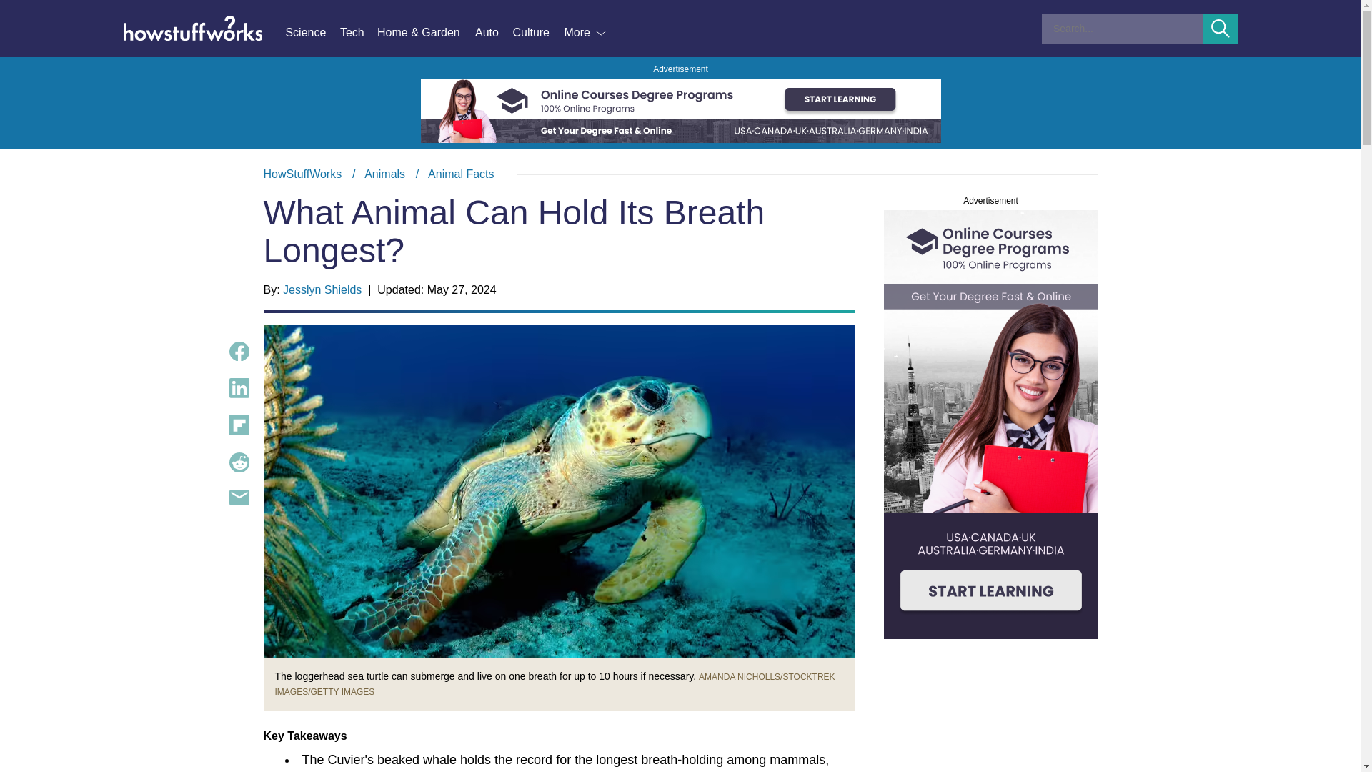  Describe the element at coordinates (239, 425) in the screenshot. I see `Share Content on Flipboard` at that location.